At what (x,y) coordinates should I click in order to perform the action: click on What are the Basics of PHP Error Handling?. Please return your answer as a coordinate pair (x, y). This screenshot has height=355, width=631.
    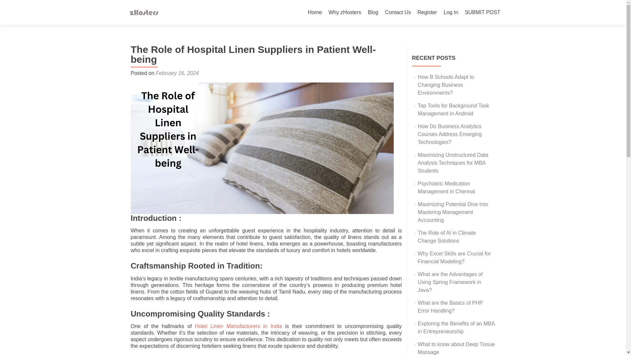
    Looking at the image, I should click on (450, 306).